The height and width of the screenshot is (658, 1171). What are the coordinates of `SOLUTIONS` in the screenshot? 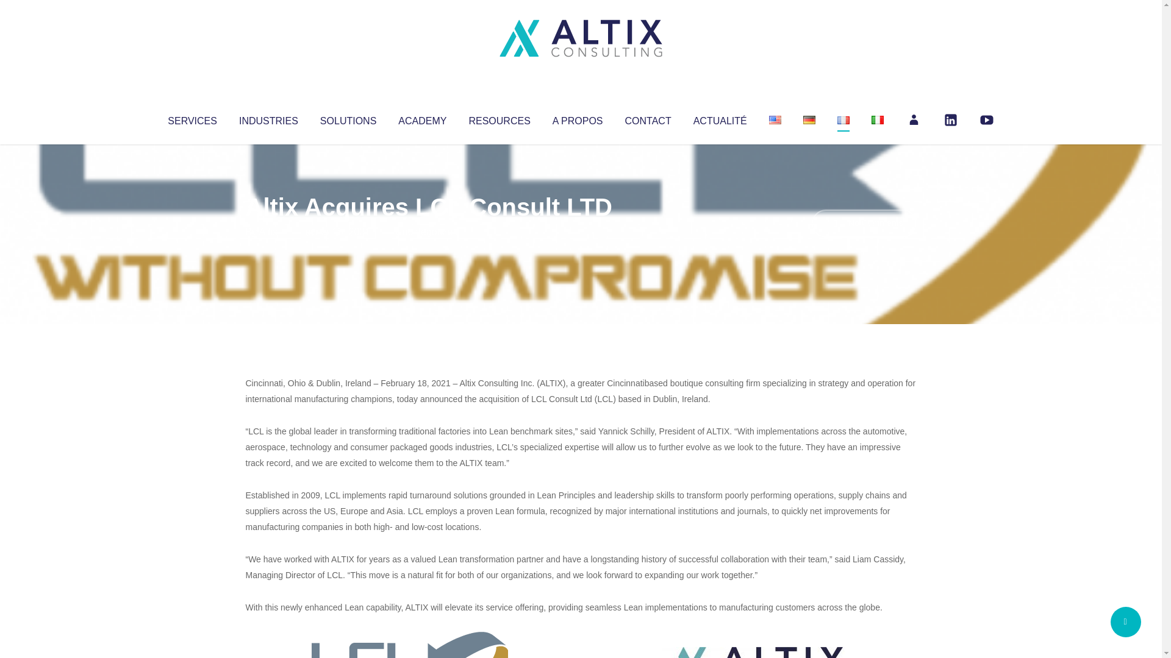 It's located at (348, 118).